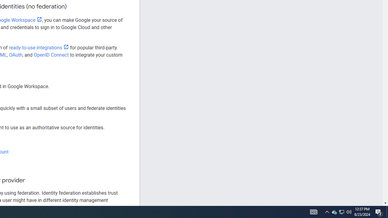 This screenshot has width=388, height=218. What do you see at coordinates (51, 55) in the screenshot?
I see `OpenID Connect` at bounding box center [51, 55].